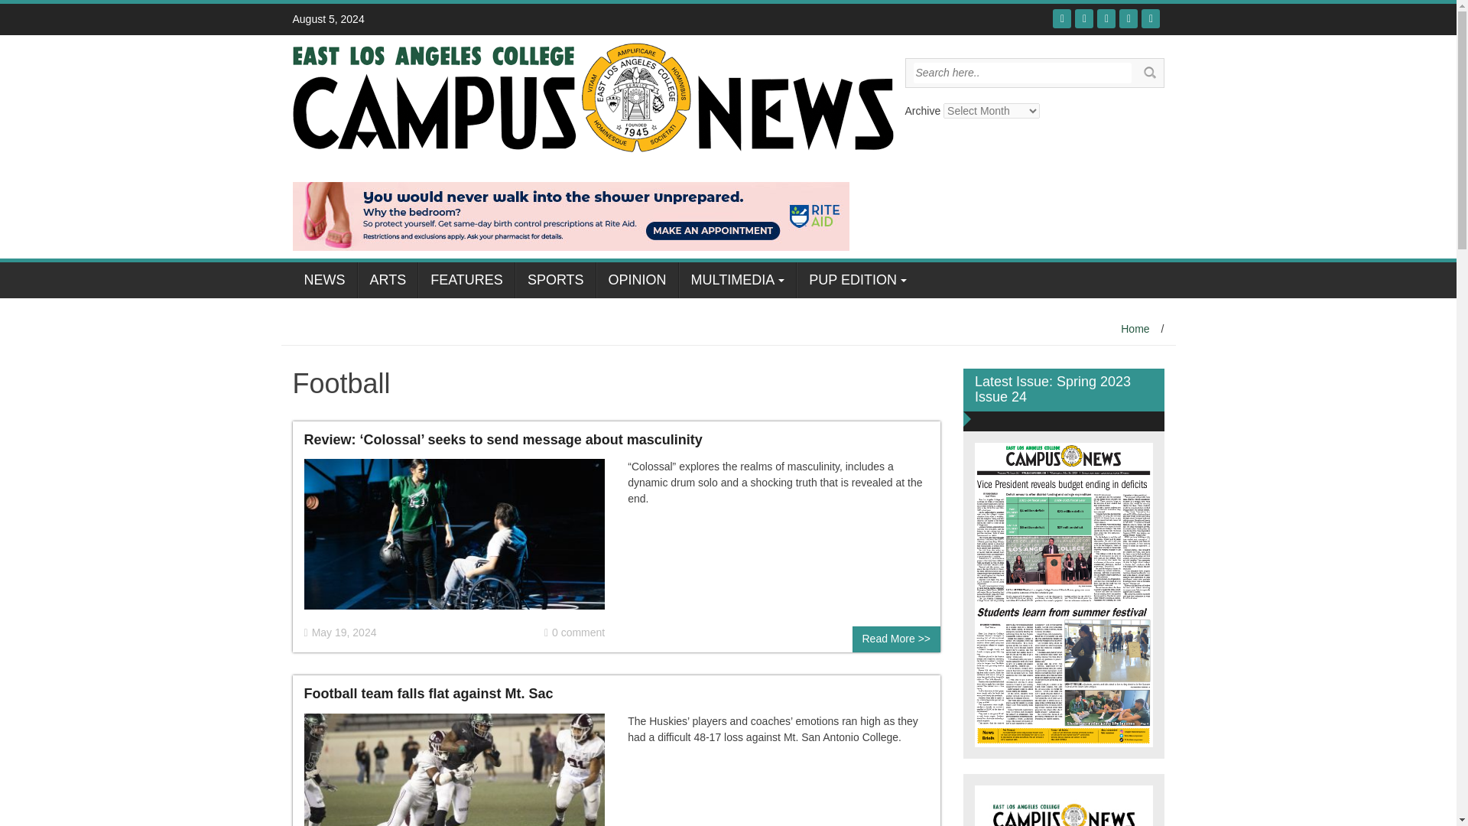 The width and height of the screenshot is (1468, 826). What do you see at coordinates (388, 280) in the screenshot?
I see `ARTS` at bounding box center [388, 280].